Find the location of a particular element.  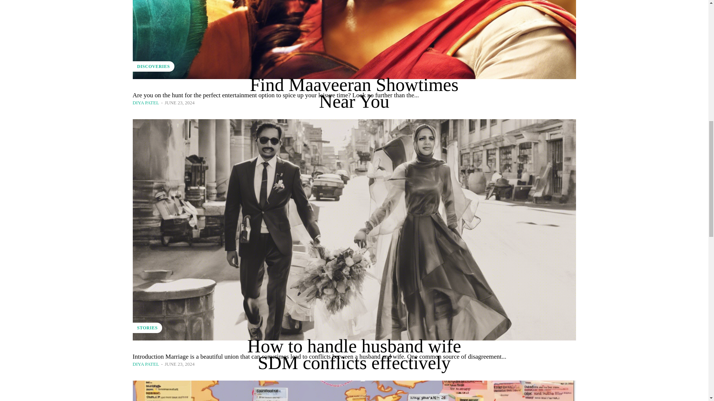

2024 Central Government Holiday List Pdf Guide is located at coordinates (354, 391).